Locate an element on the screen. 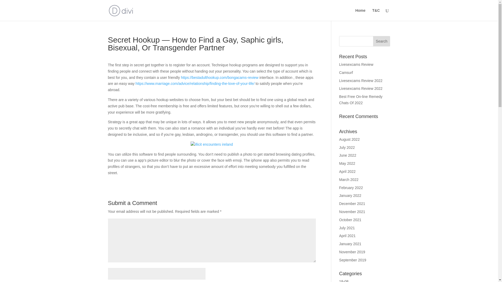  April 2021 is located at coordinates (347, 236).